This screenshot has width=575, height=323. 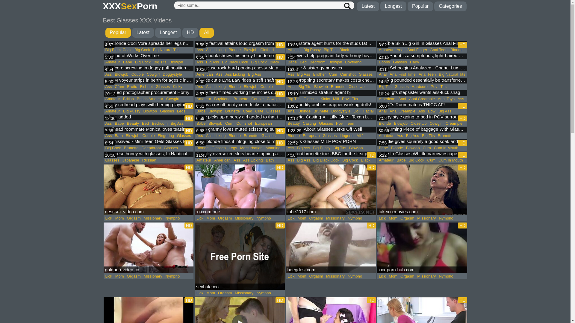 I want to click on Bedroom, so click(x=317, y=62).